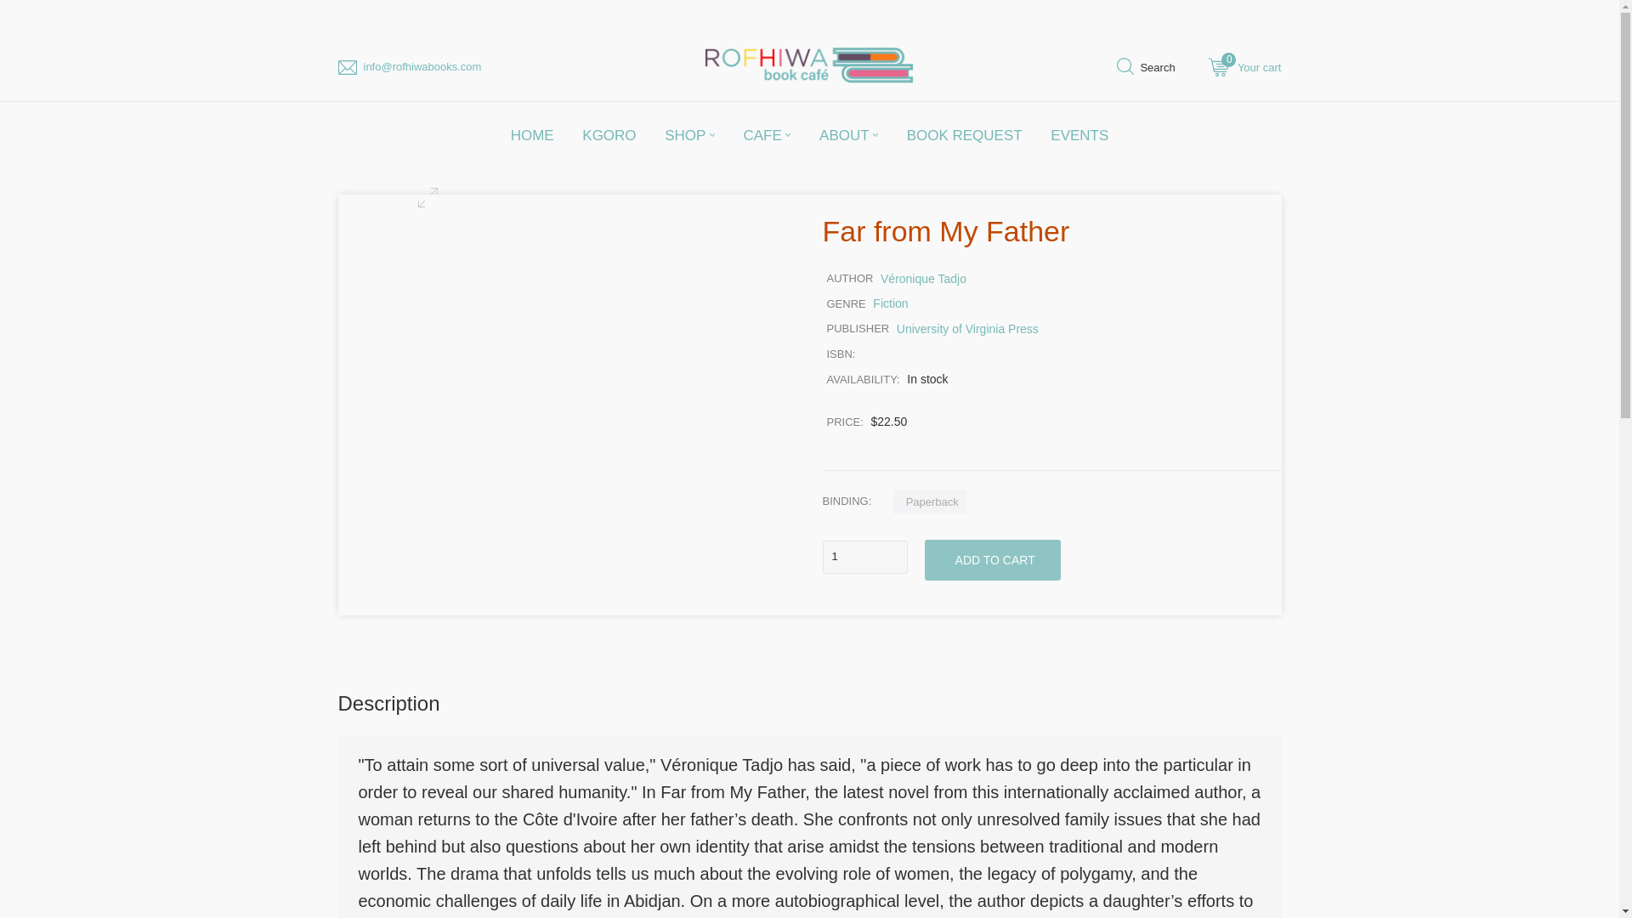 The width and height of the screenshot is (1632, 918). I want to click on SHOP, so click(689, 134).